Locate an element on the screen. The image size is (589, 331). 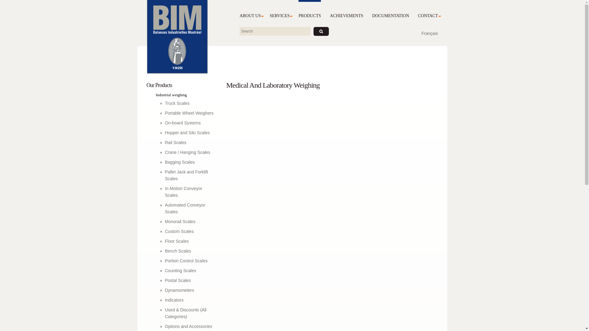
Custom Scales is located at coordinates (179, 231).